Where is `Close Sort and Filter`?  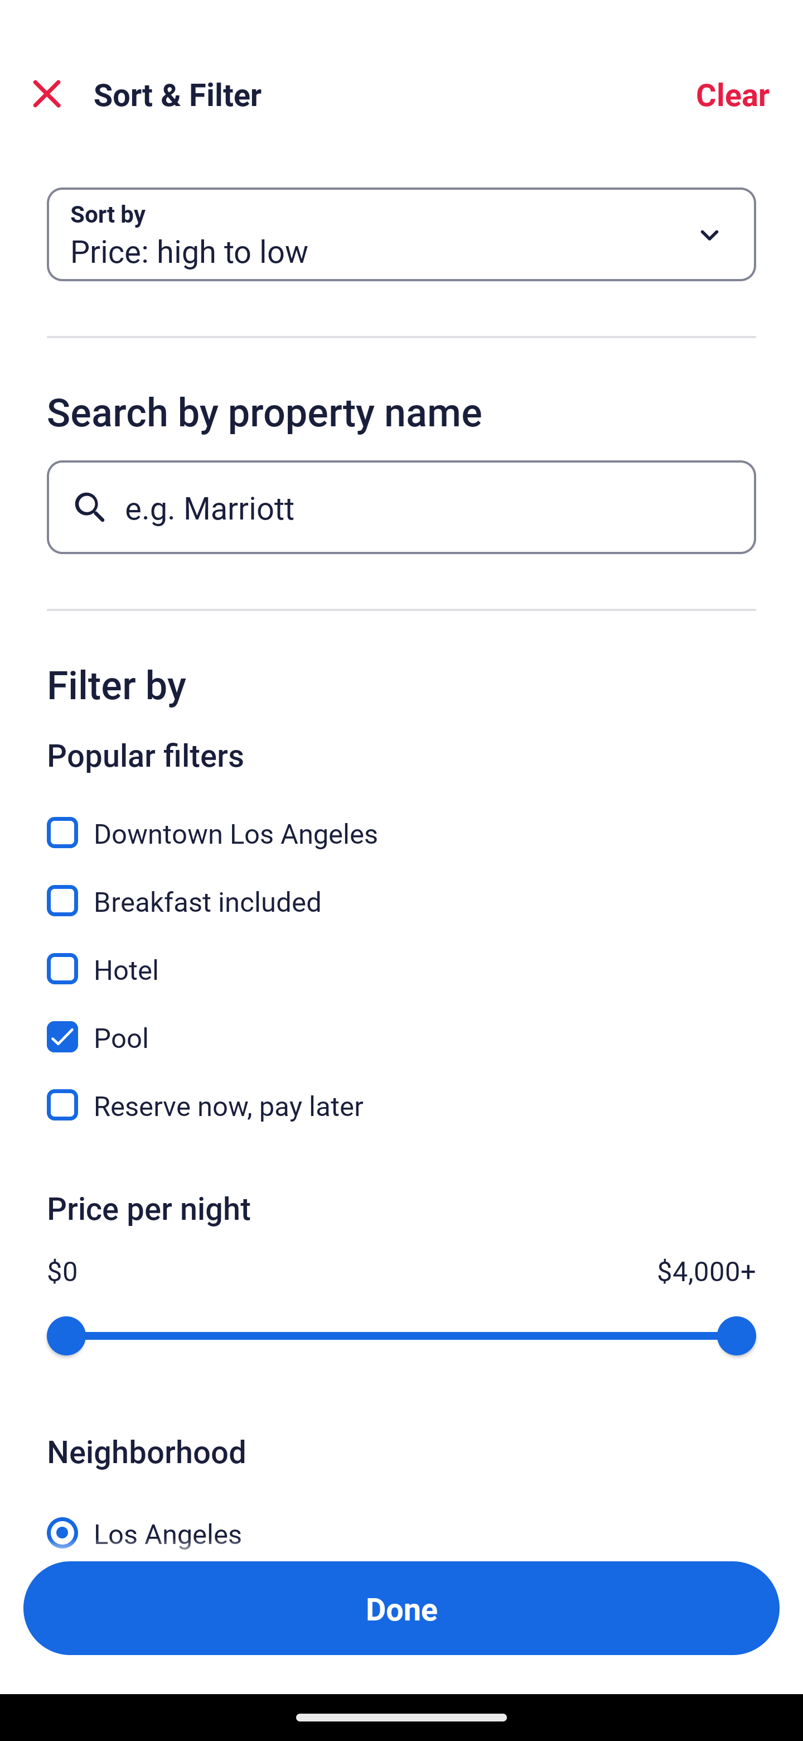
Close Sort and Filter is located at coordinates (47, 94).